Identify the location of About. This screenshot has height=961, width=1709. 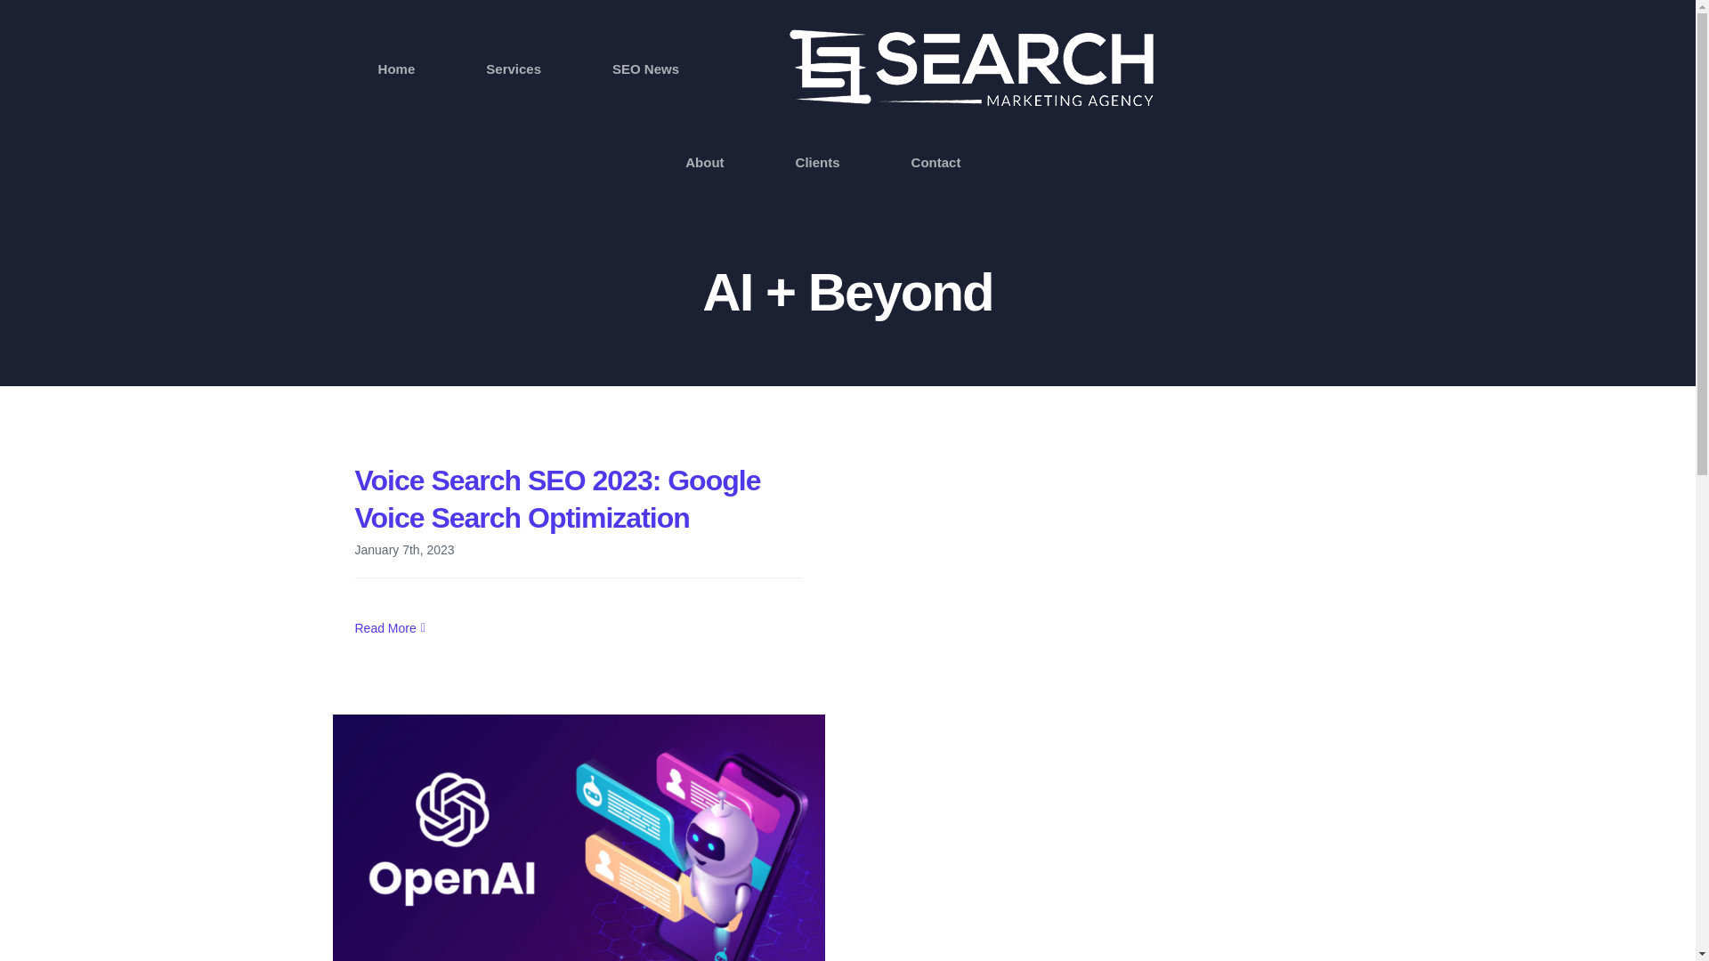
(703, 162).